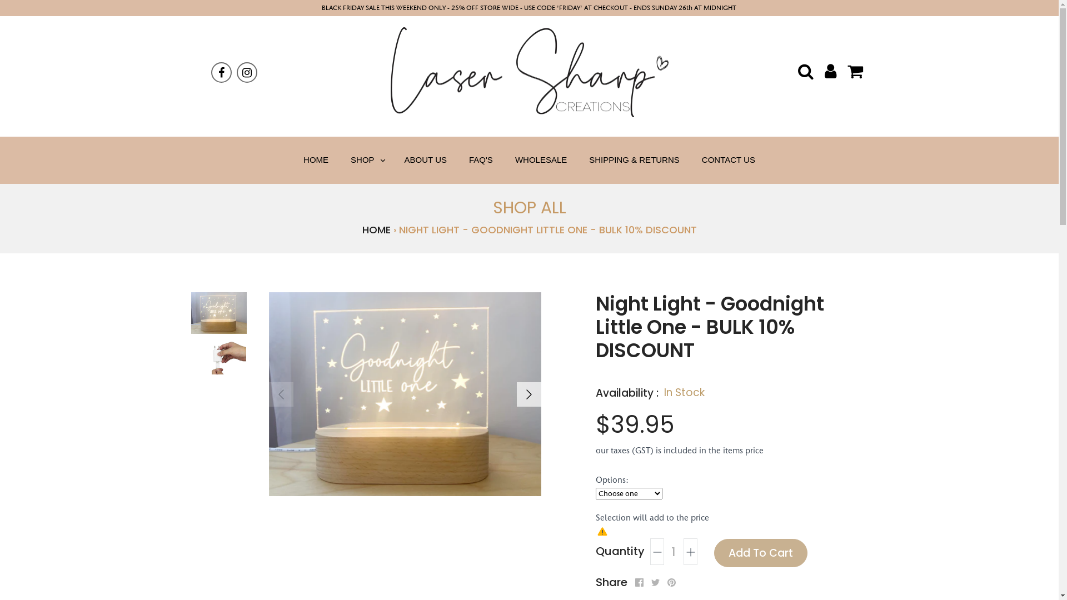  Describe the element at coordinates (635, 160) in the screenshot. I see `SHIPPING & RETURNS` at that location.